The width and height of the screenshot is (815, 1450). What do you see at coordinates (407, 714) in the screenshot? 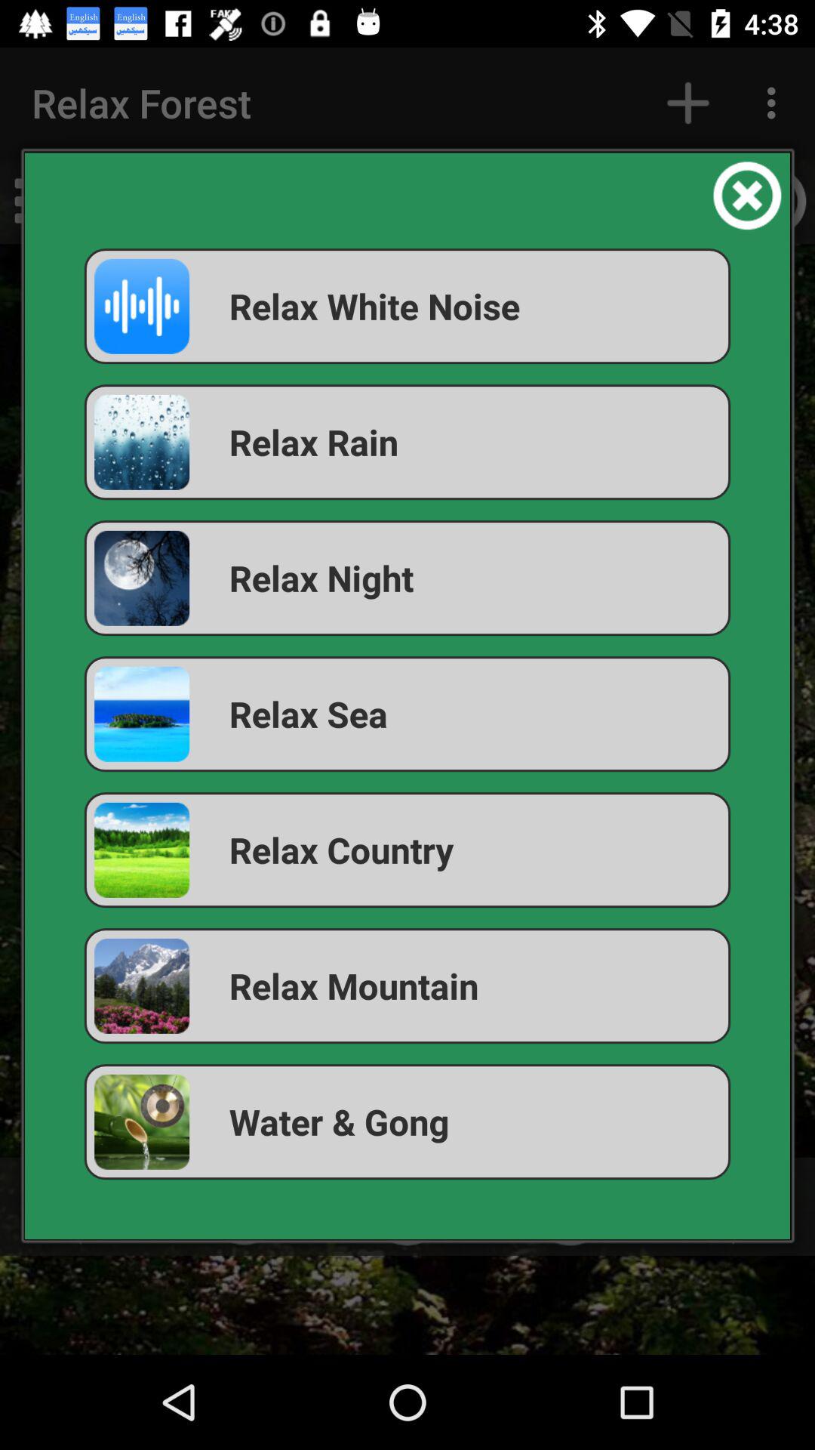
I see `choose app above the relax country app` at bounding box center [407, 714].